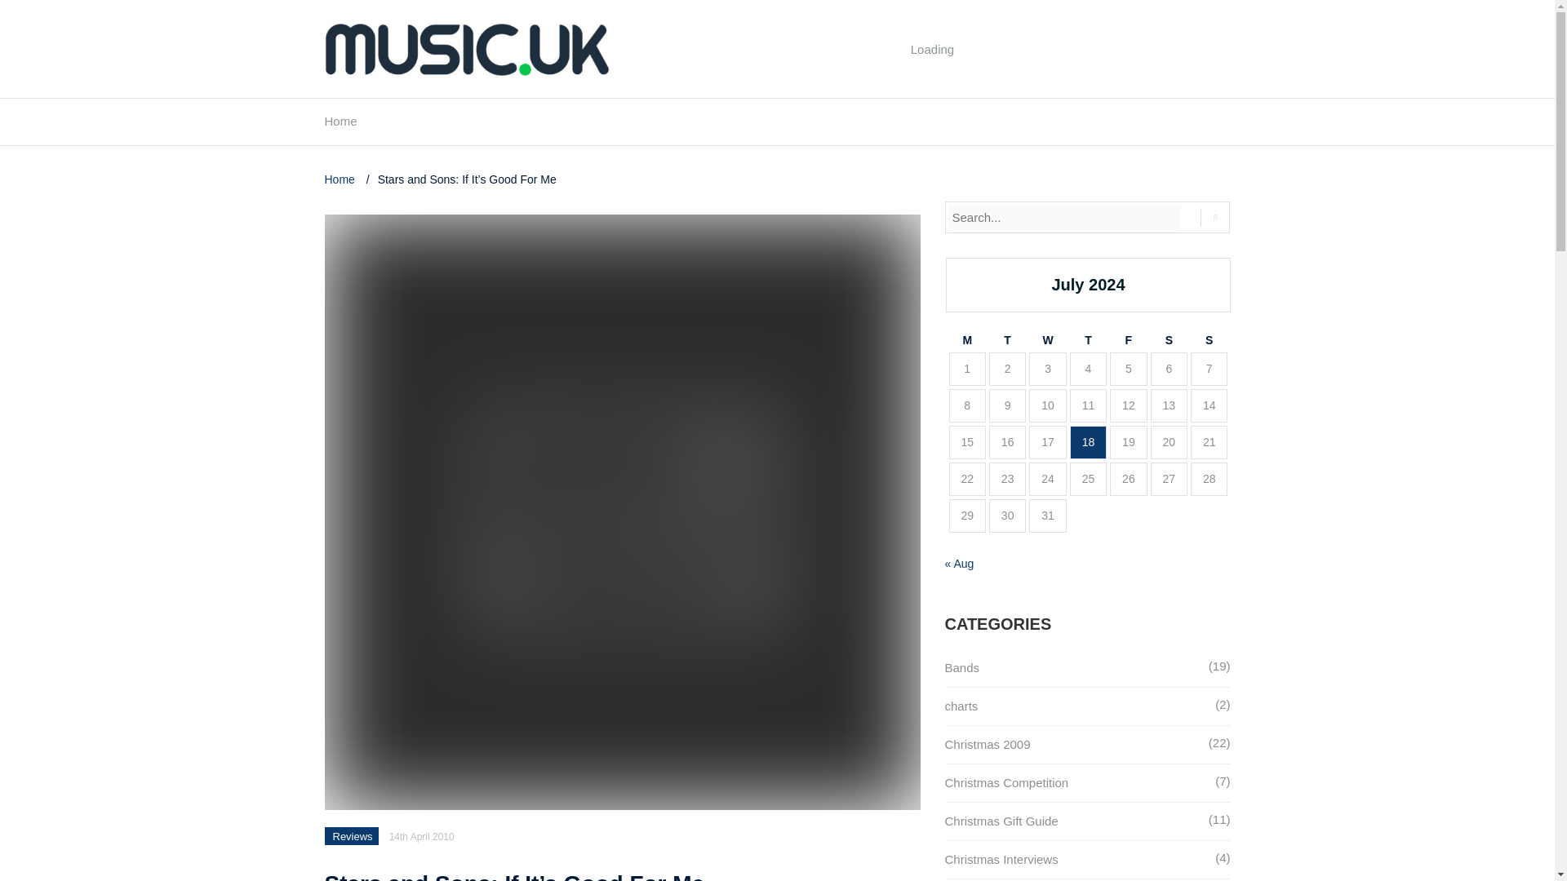 Image resolution: width=1567 pixels, height=881 pixels. Describe the element at coordinates (1001, 859) in the screenshot. I see `Christmas Interviews` at that location.